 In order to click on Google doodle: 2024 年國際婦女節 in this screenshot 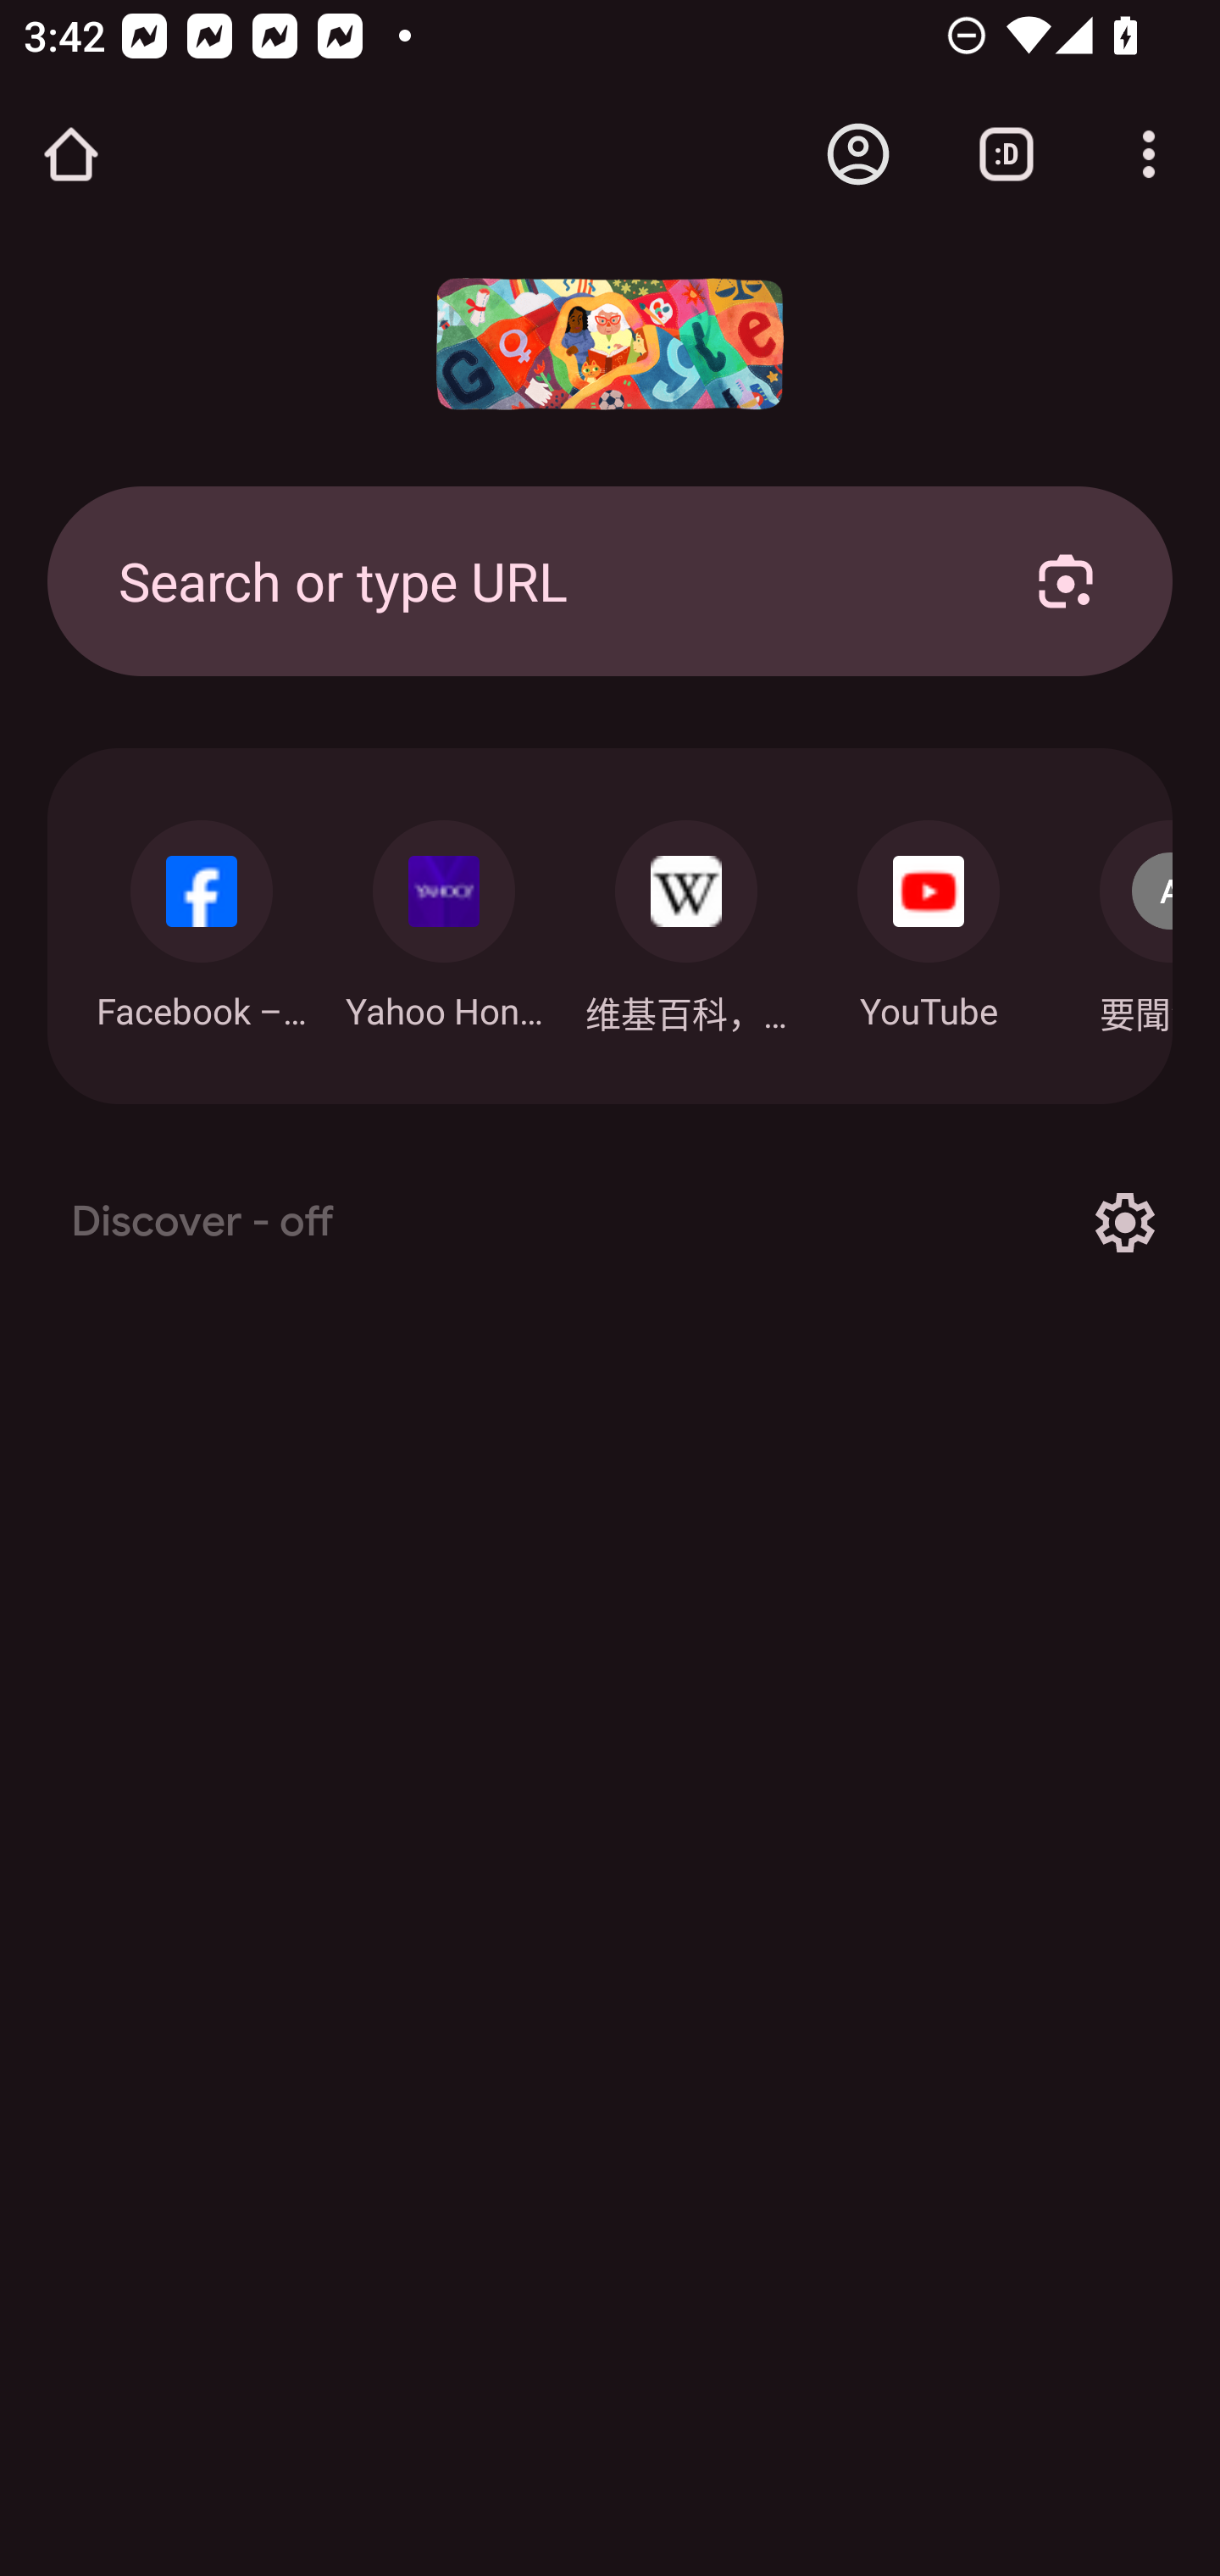, I will do `click(610, 344)`.